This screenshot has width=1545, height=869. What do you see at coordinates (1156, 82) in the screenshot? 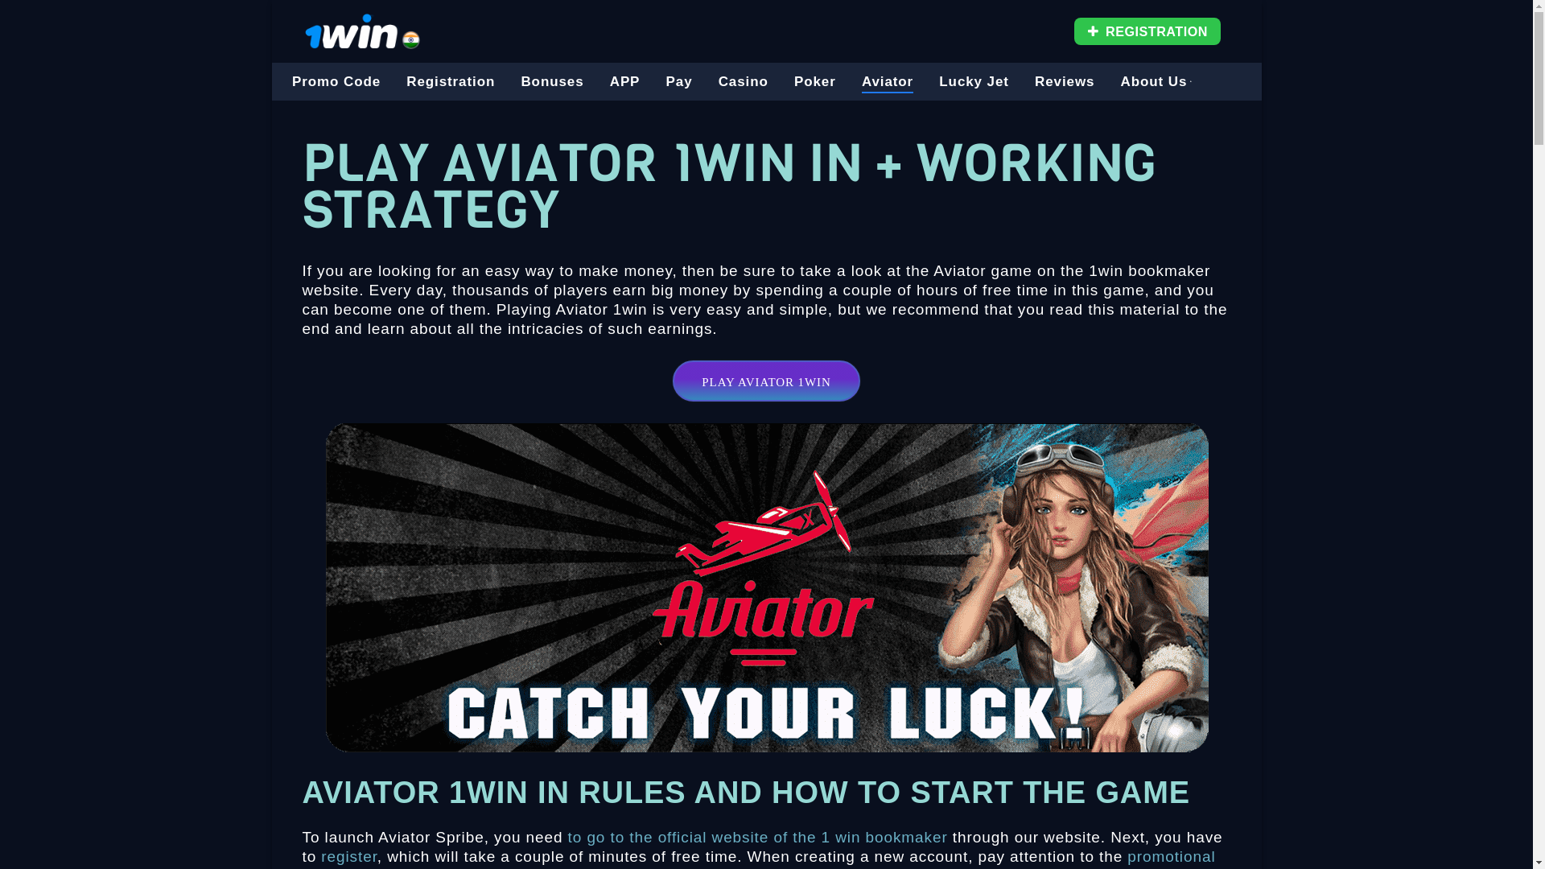
I see `About Us
 ` at bounding box center [1156, 82].